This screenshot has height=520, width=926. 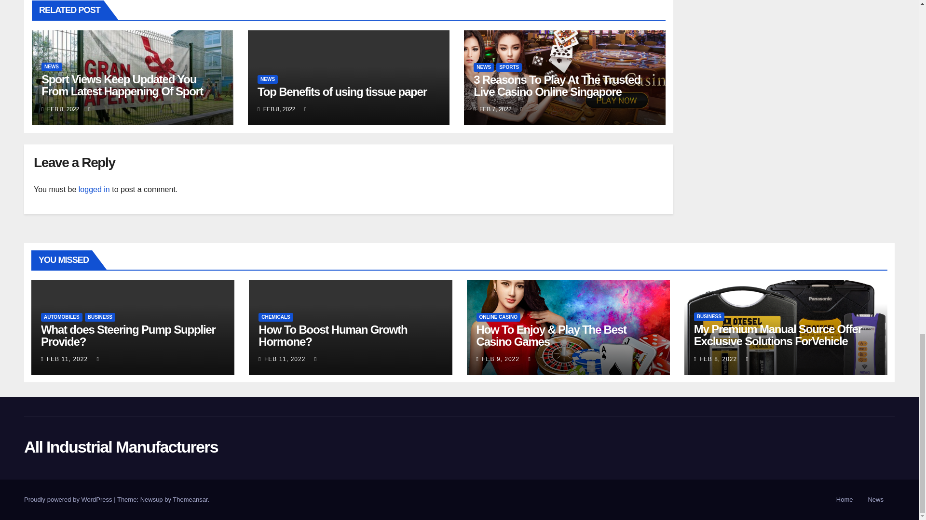 I want to click on Permalink to: Top Benefits of using tissue paper, so click(x=342, y=91).